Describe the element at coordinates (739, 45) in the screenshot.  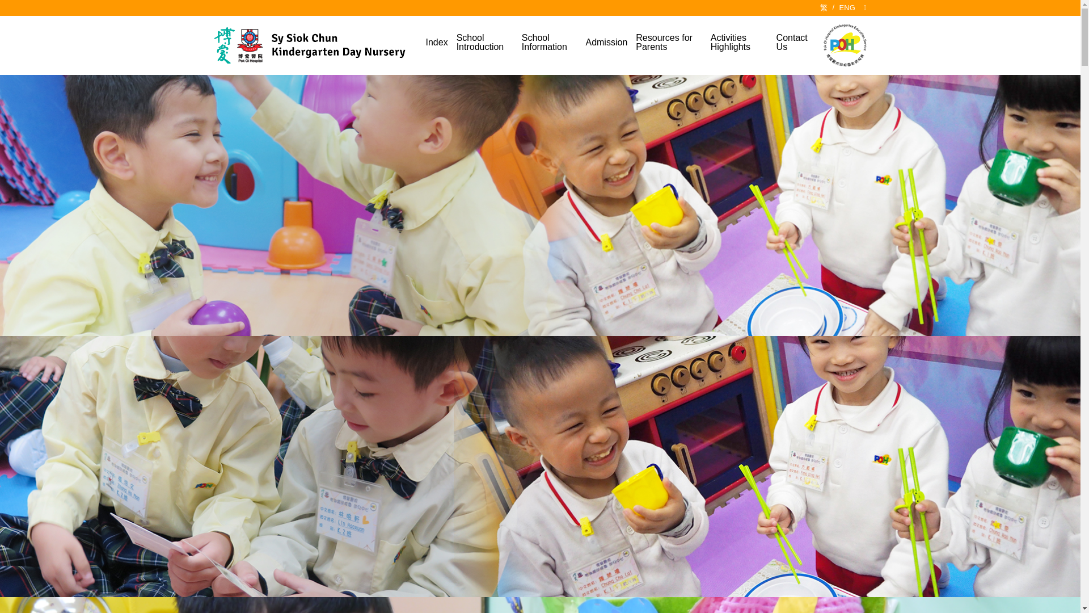
I see `Activities Highlights` at that location.